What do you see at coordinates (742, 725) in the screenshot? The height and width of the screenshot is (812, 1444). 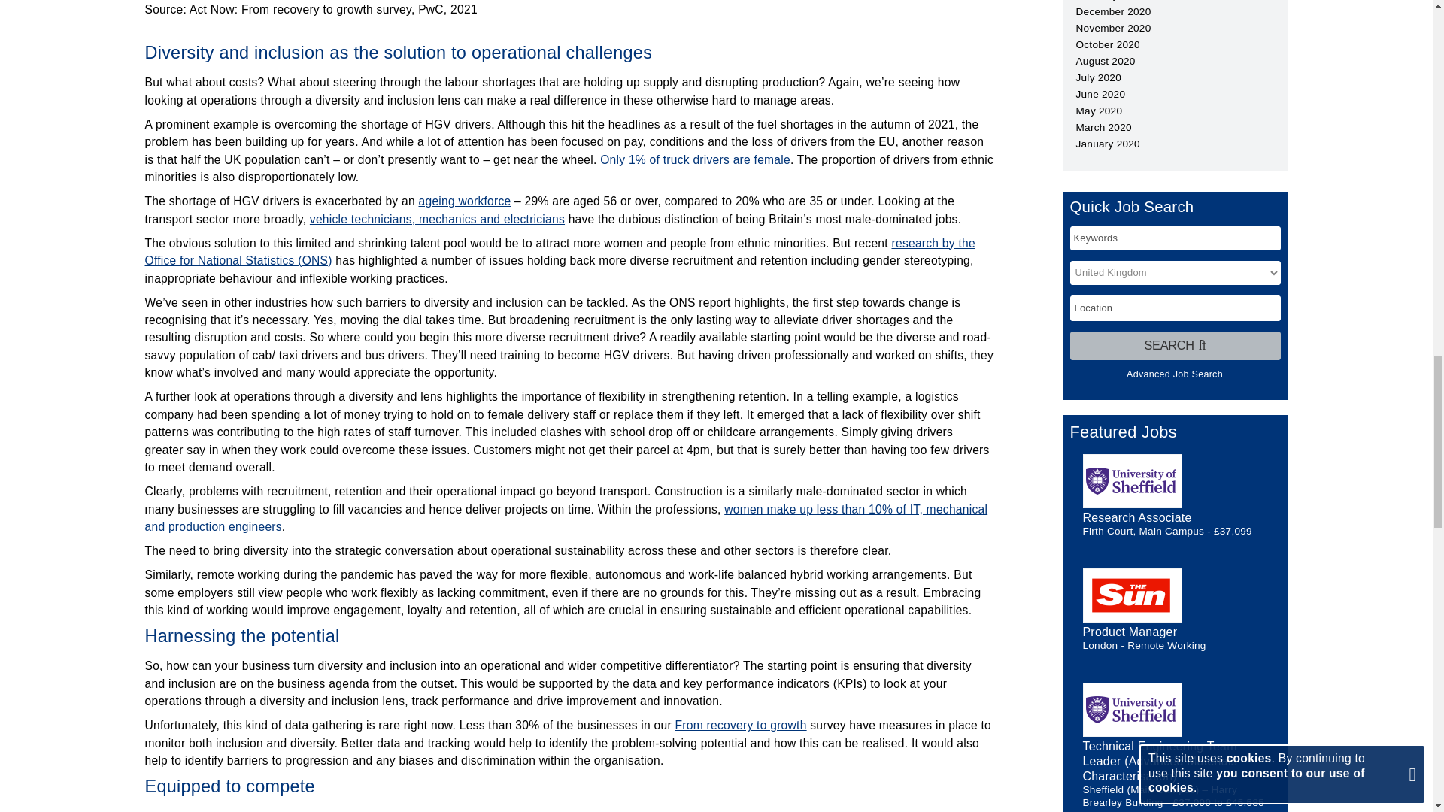 I see `From recovery to growth` at bounding box center [742, 725].